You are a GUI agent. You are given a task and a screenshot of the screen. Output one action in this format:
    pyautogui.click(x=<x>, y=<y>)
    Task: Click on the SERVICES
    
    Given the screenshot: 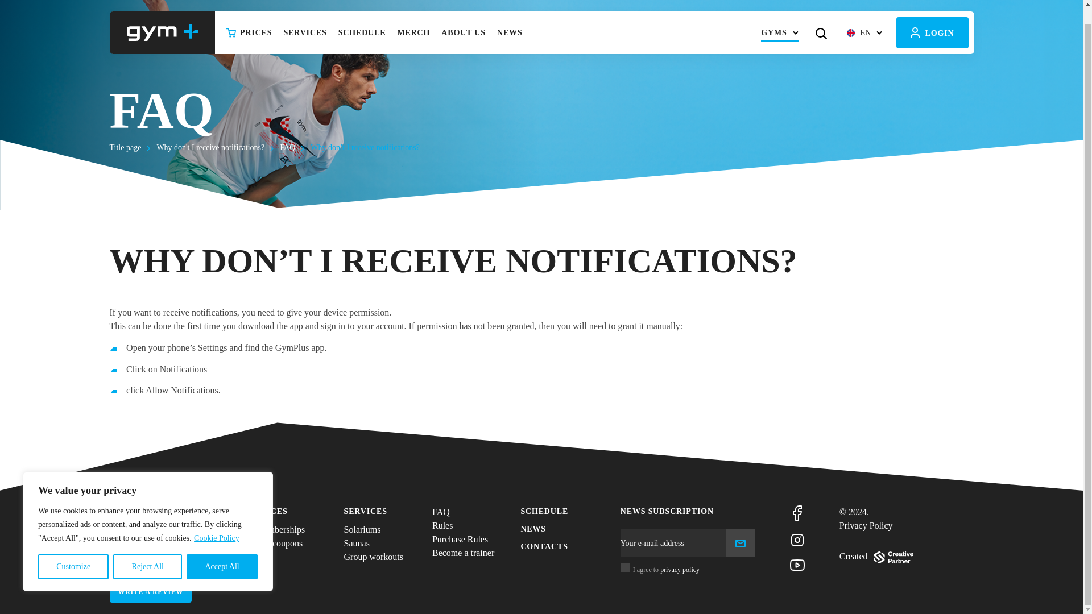 What is the action you would take?
    pyautogui.click(x=304, y=15)
    